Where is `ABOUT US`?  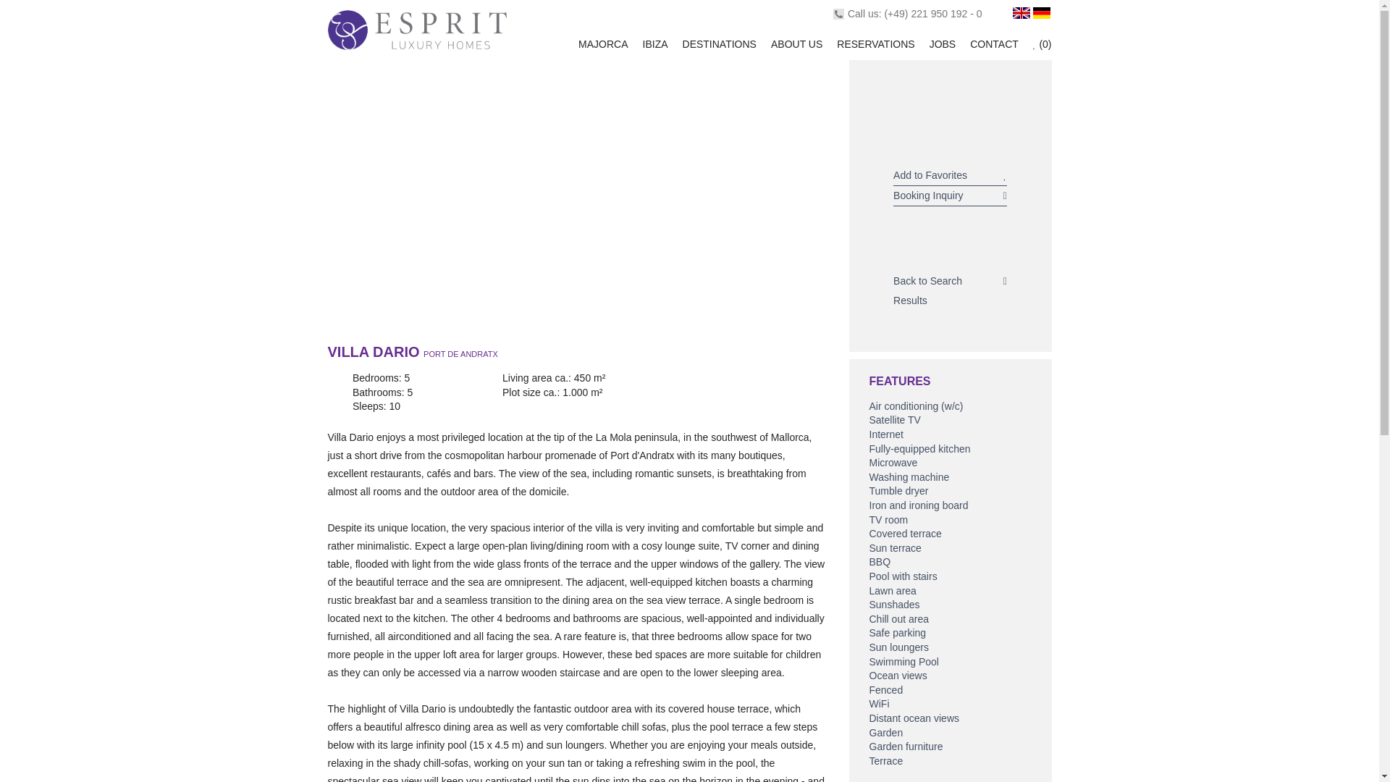
ABOUT US is located at coordinates (796, 43).